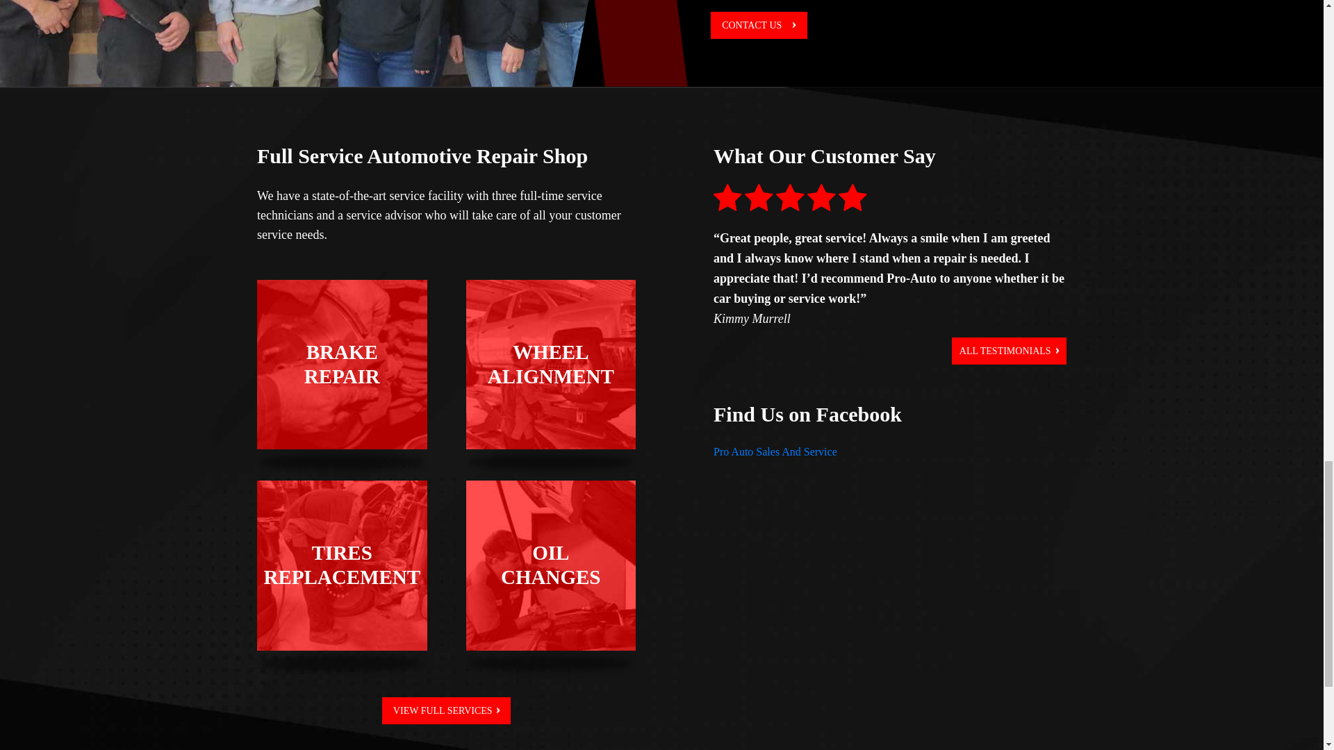 This screenshot has height=750, width=1334. What do you see at coordinates (550, 365) in the screenshot?
I see `CONTACT US` at bounding box center [550, 365].